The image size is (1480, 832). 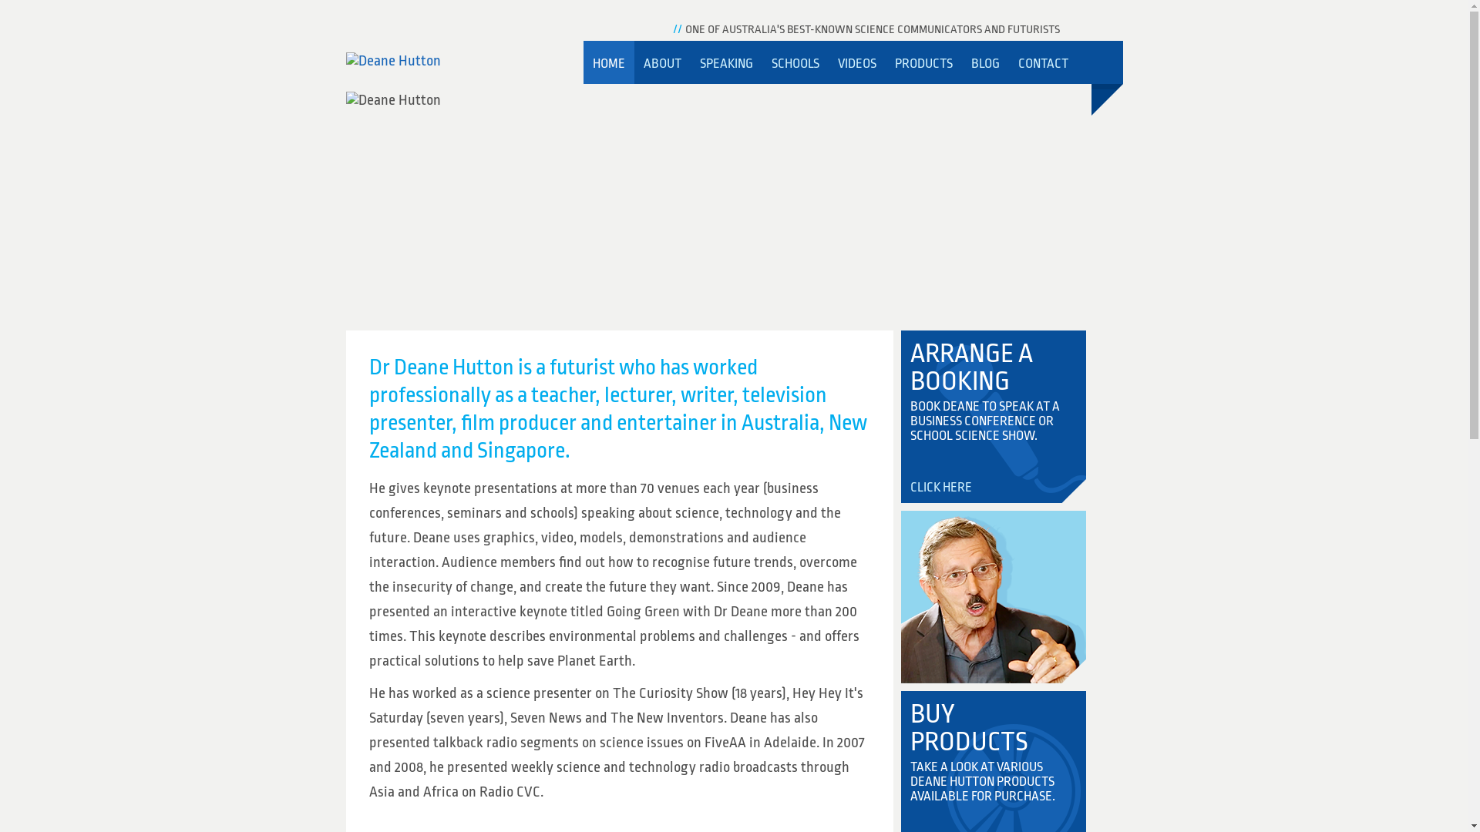 I want to click on VIDEOS, so click(x=856, y=62).